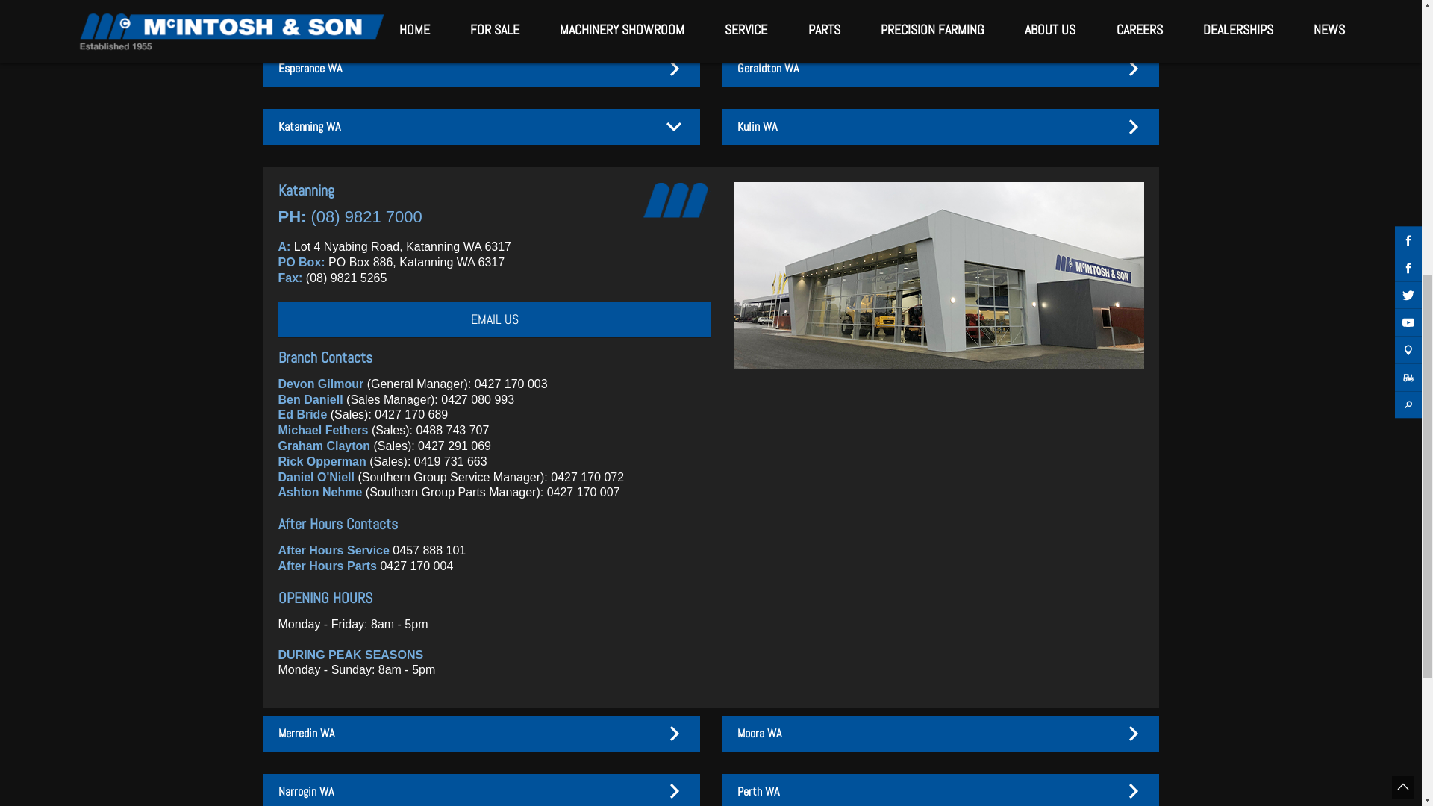 Image resolution: width=1433 pixels, height=806 pixels. Describe the element at coordinates (693, 361) in the screenshot. I see `5` at that location.